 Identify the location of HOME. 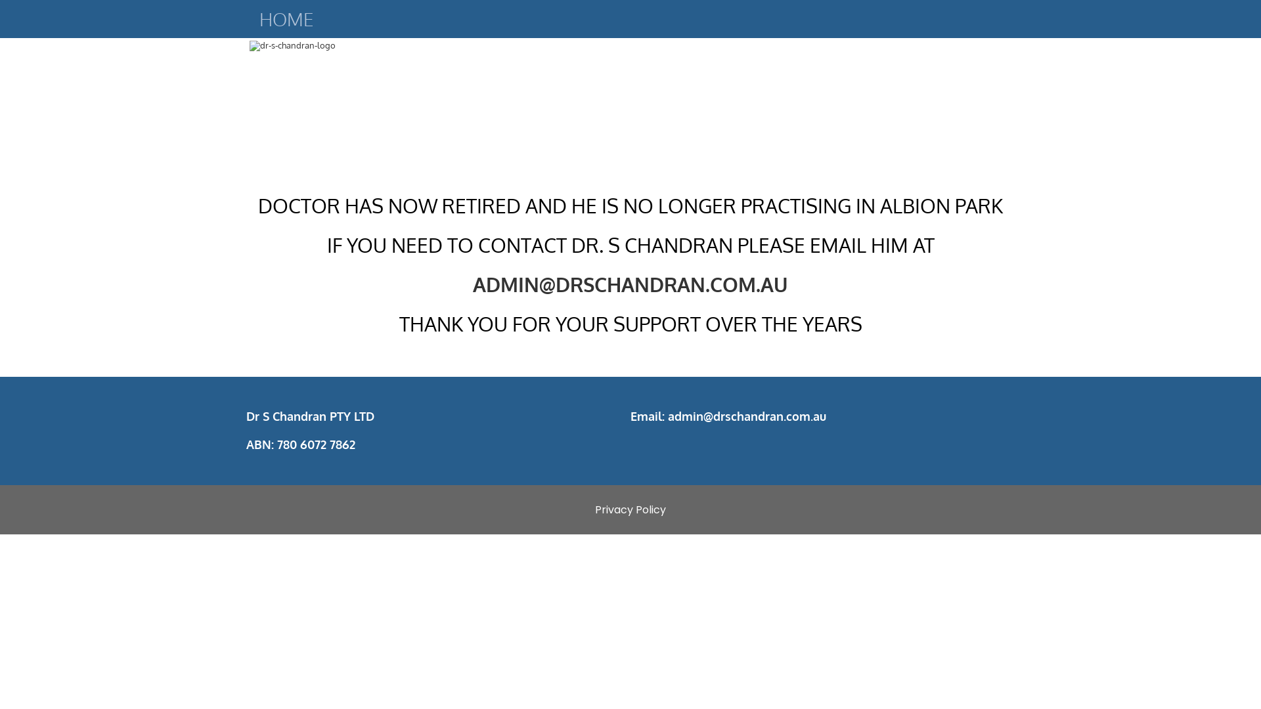
(286, 19).